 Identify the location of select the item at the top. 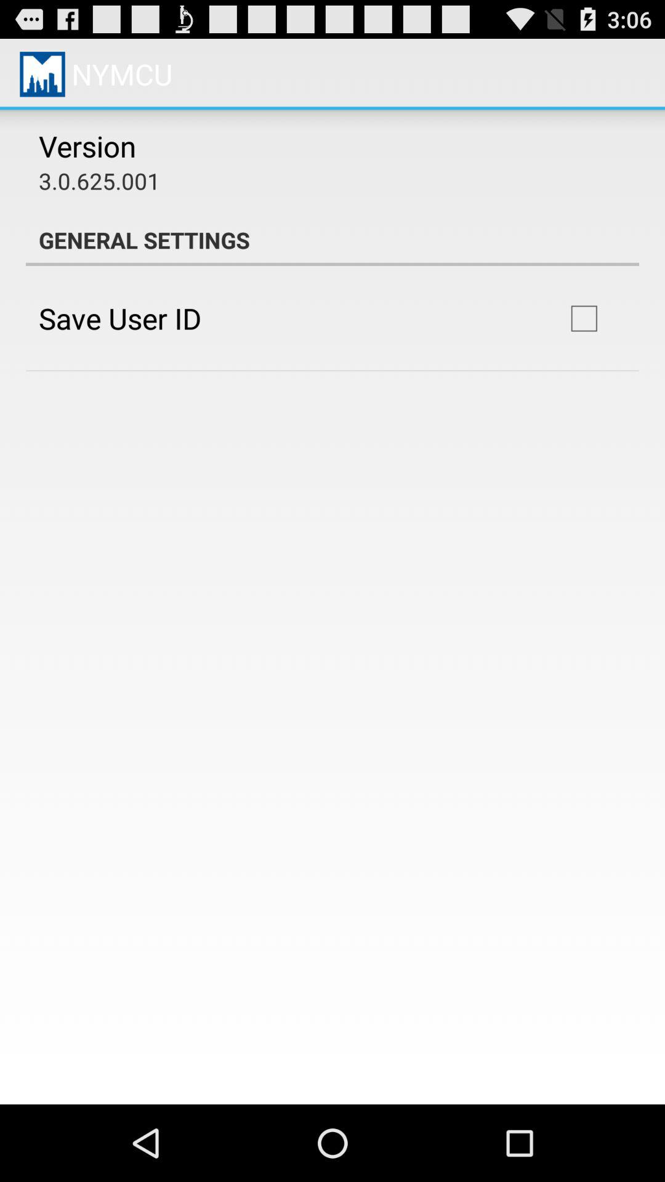
(332, 240).